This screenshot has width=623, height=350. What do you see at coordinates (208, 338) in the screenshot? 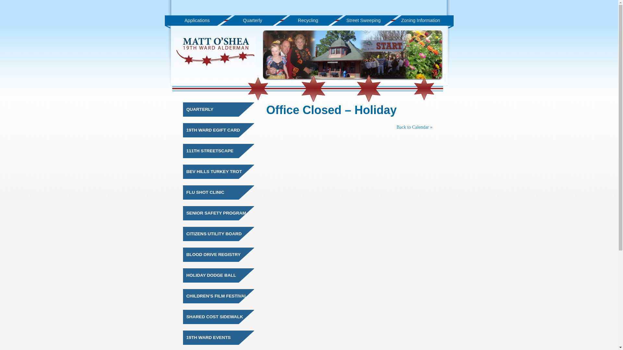
I see `19TH WARD EVENTS` at bounding box center [208, 338].